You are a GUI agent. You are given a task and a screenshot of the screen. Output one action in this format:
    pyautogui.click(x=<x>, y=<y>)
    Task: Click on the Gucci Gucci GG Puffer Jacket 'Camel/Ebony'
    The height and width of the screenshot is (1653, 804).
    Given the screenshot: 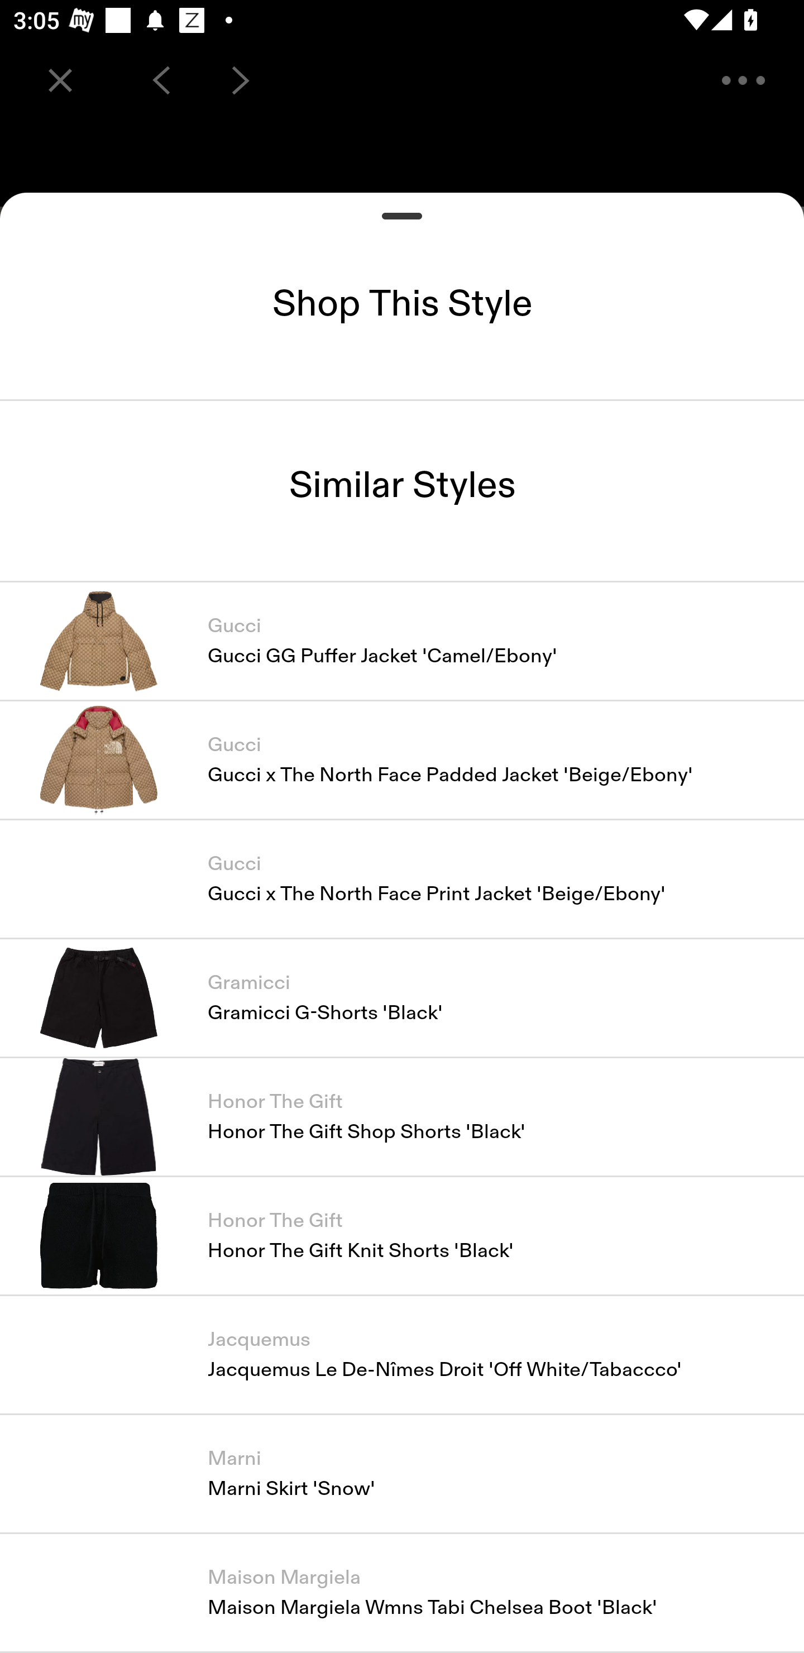 What is the action you would take?
    pyautogui.click(x=402, y=640)
    